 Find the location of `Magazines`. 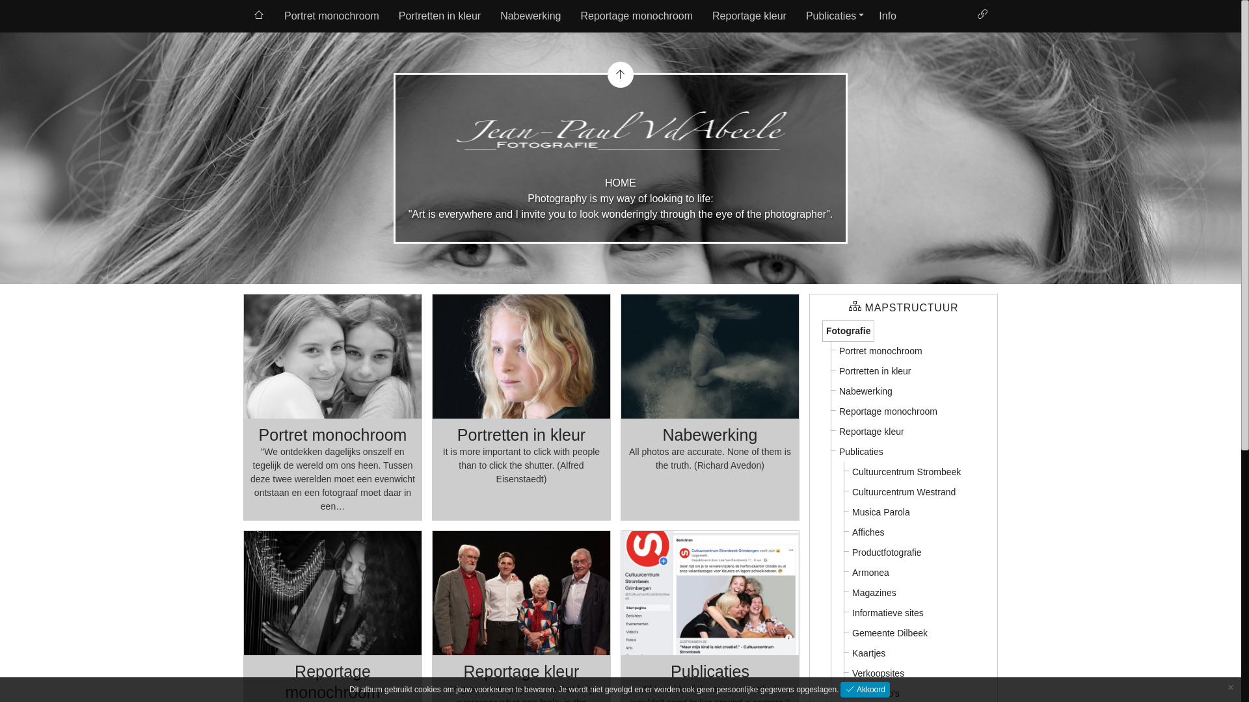

Magazines is located at coordinates (874, 593).